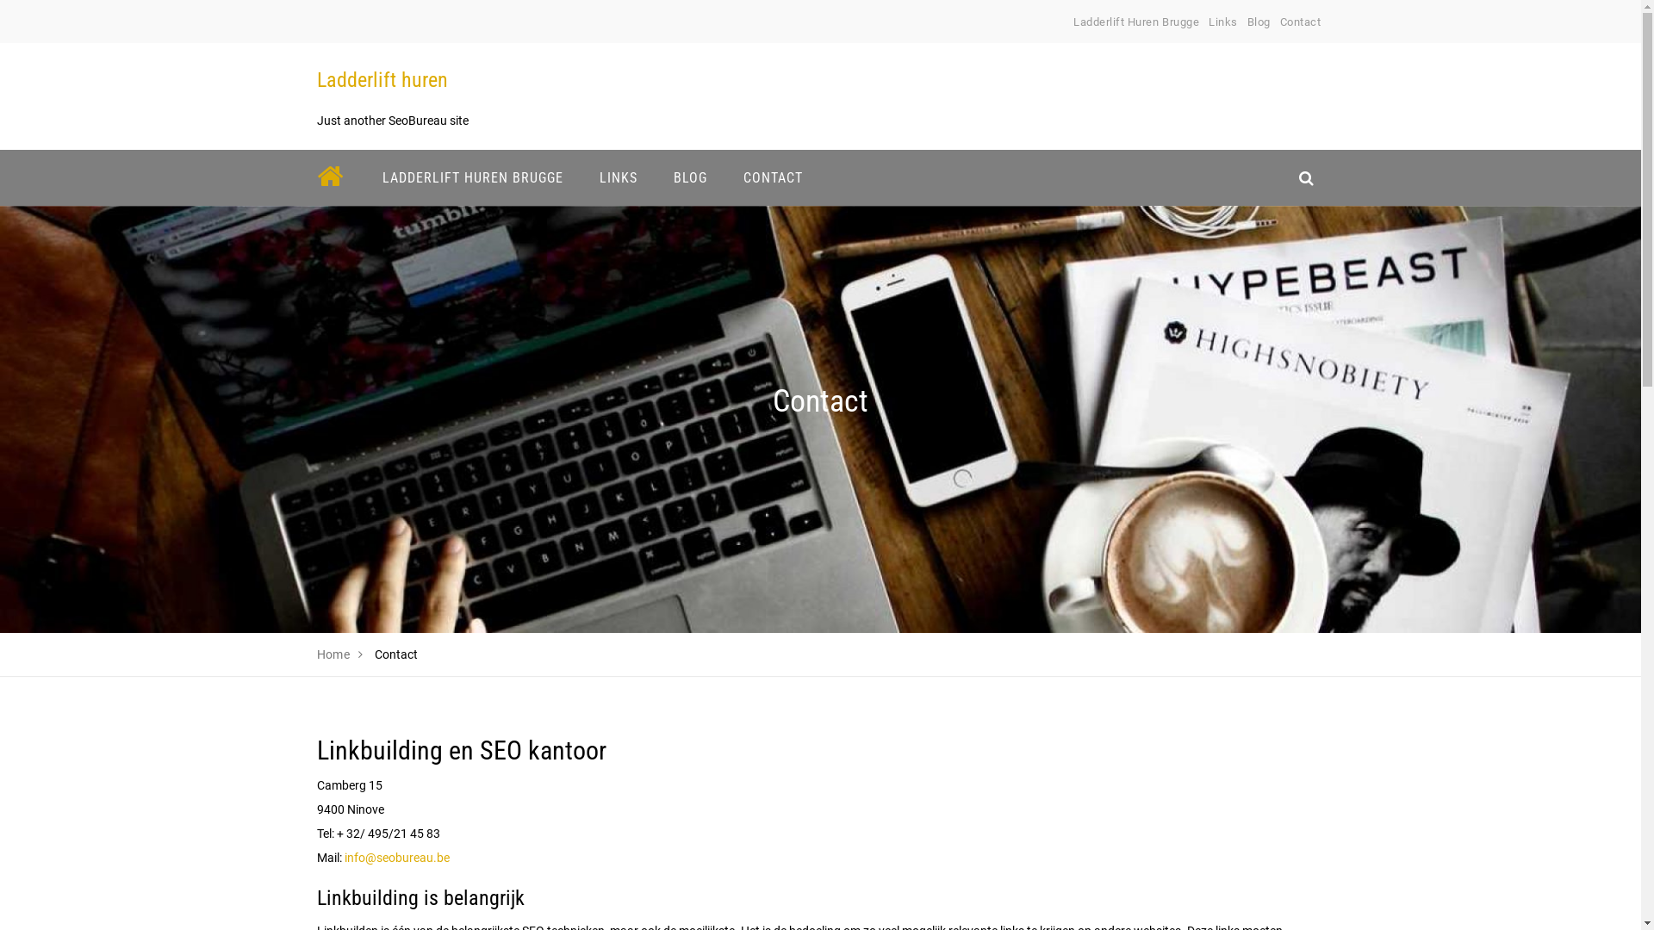  I want to click on info@seobureau.be, so click(397, 858).